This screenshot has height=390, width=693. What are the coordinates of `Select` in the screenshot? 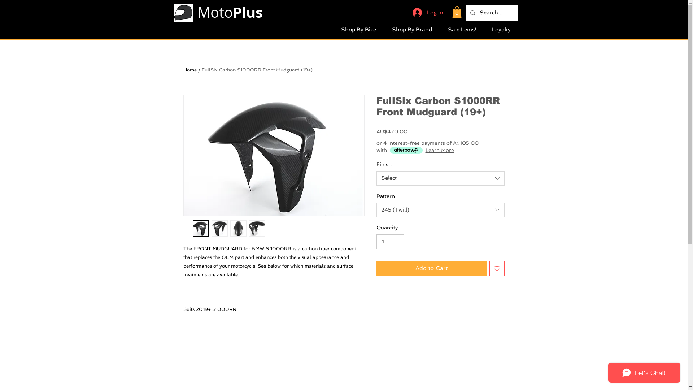 It's located at (440, 178).